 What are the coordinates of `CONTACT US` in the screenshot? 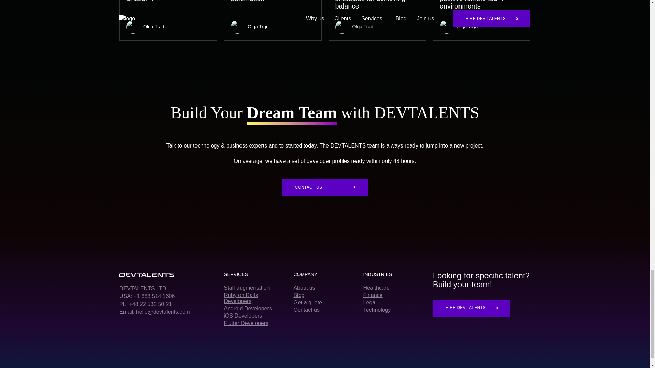 It's located at (325, 187).